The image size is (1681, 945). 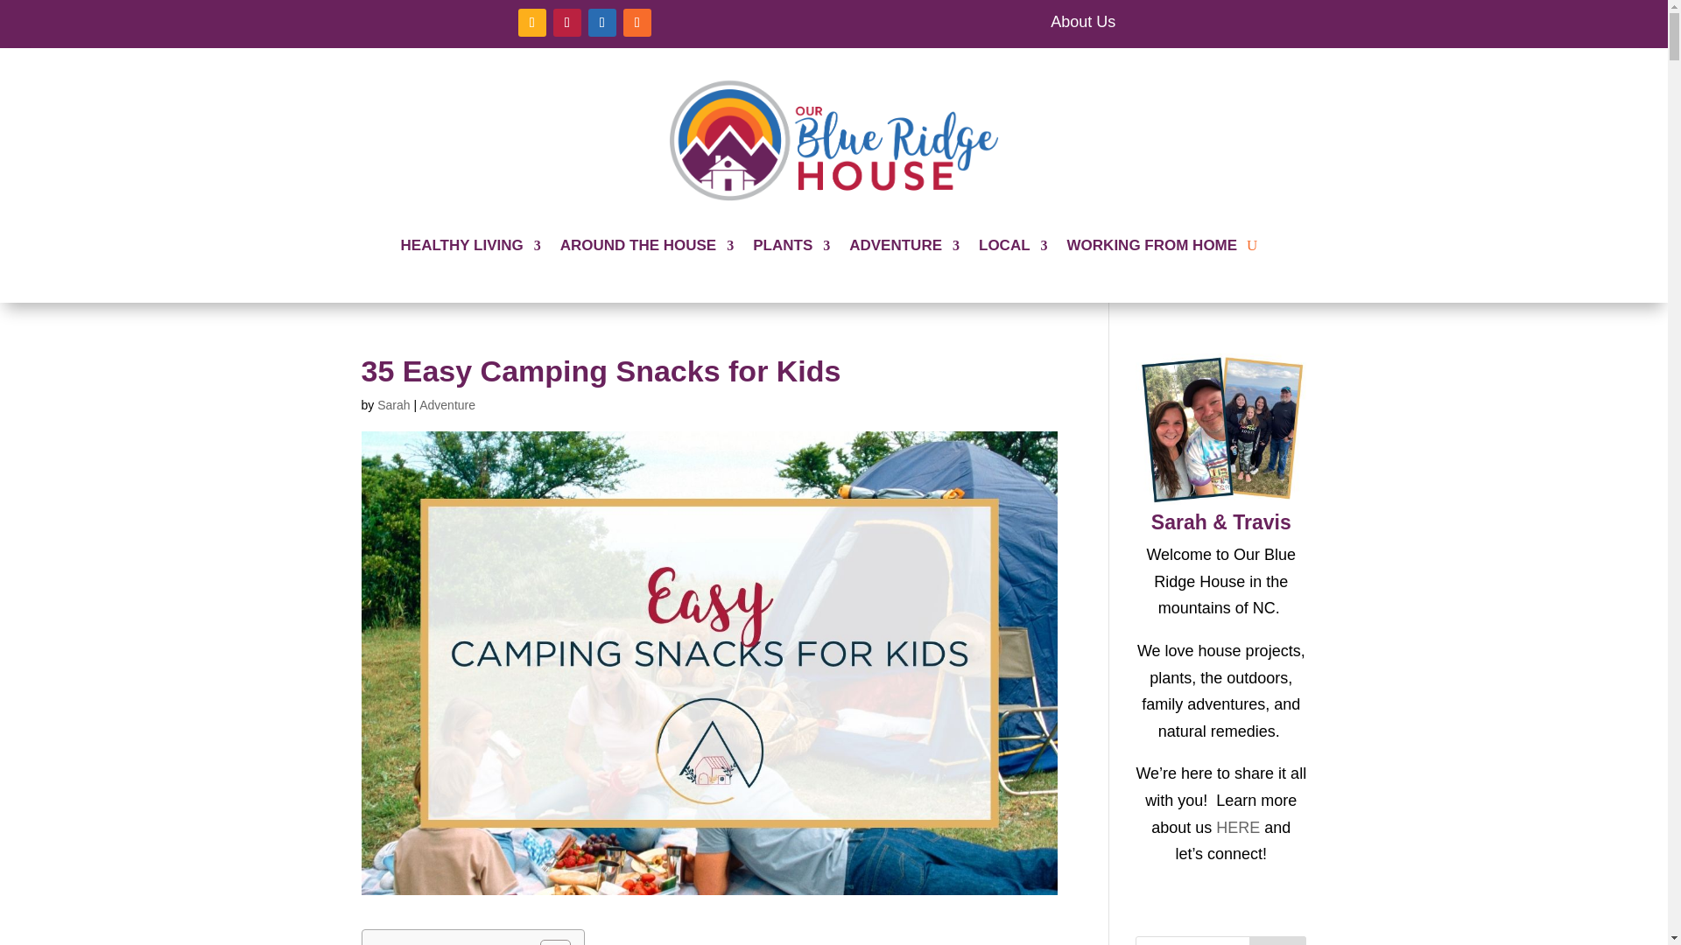 What do you see at coordinates (602, 23) in the screenshot?
I see `Follow on Youtube` at bounding box center [602, 23].